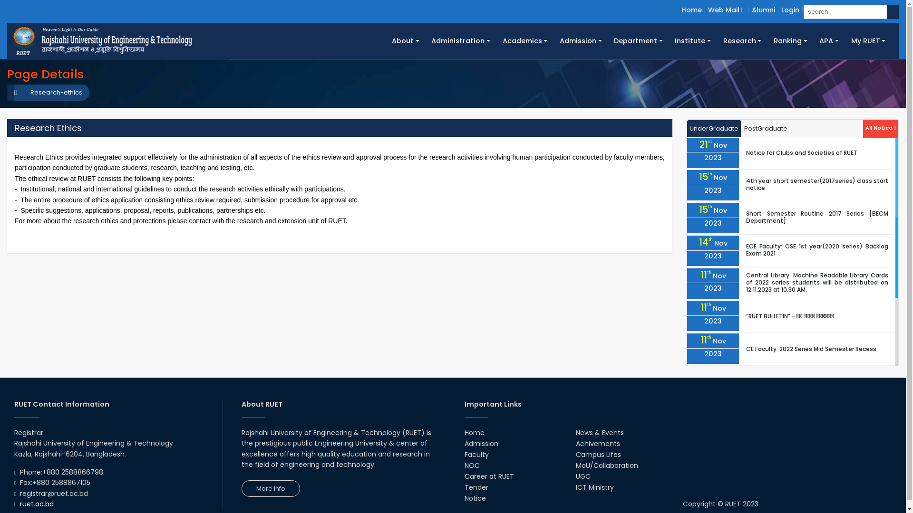  What do you see at coordinates (742, 41) in the screenshot?
I see `Research` at bounding box center [742, 41].